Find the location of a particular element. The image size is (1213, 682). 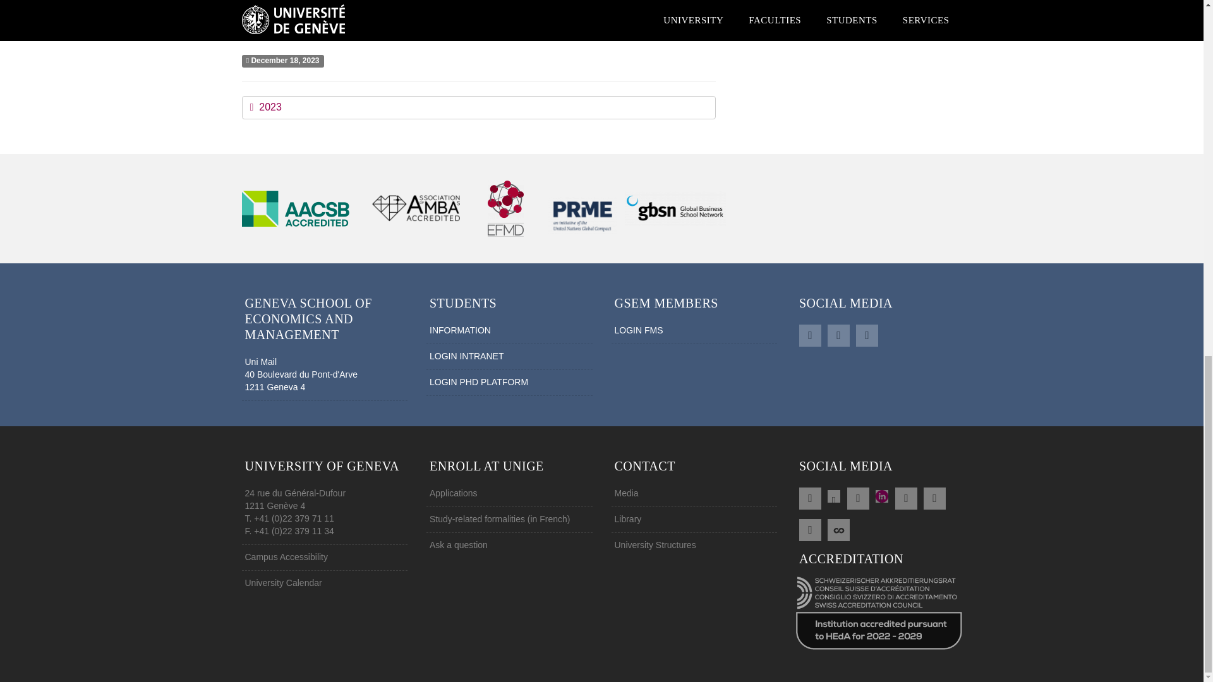

LinkedIn is located at coordinates (838, 334).